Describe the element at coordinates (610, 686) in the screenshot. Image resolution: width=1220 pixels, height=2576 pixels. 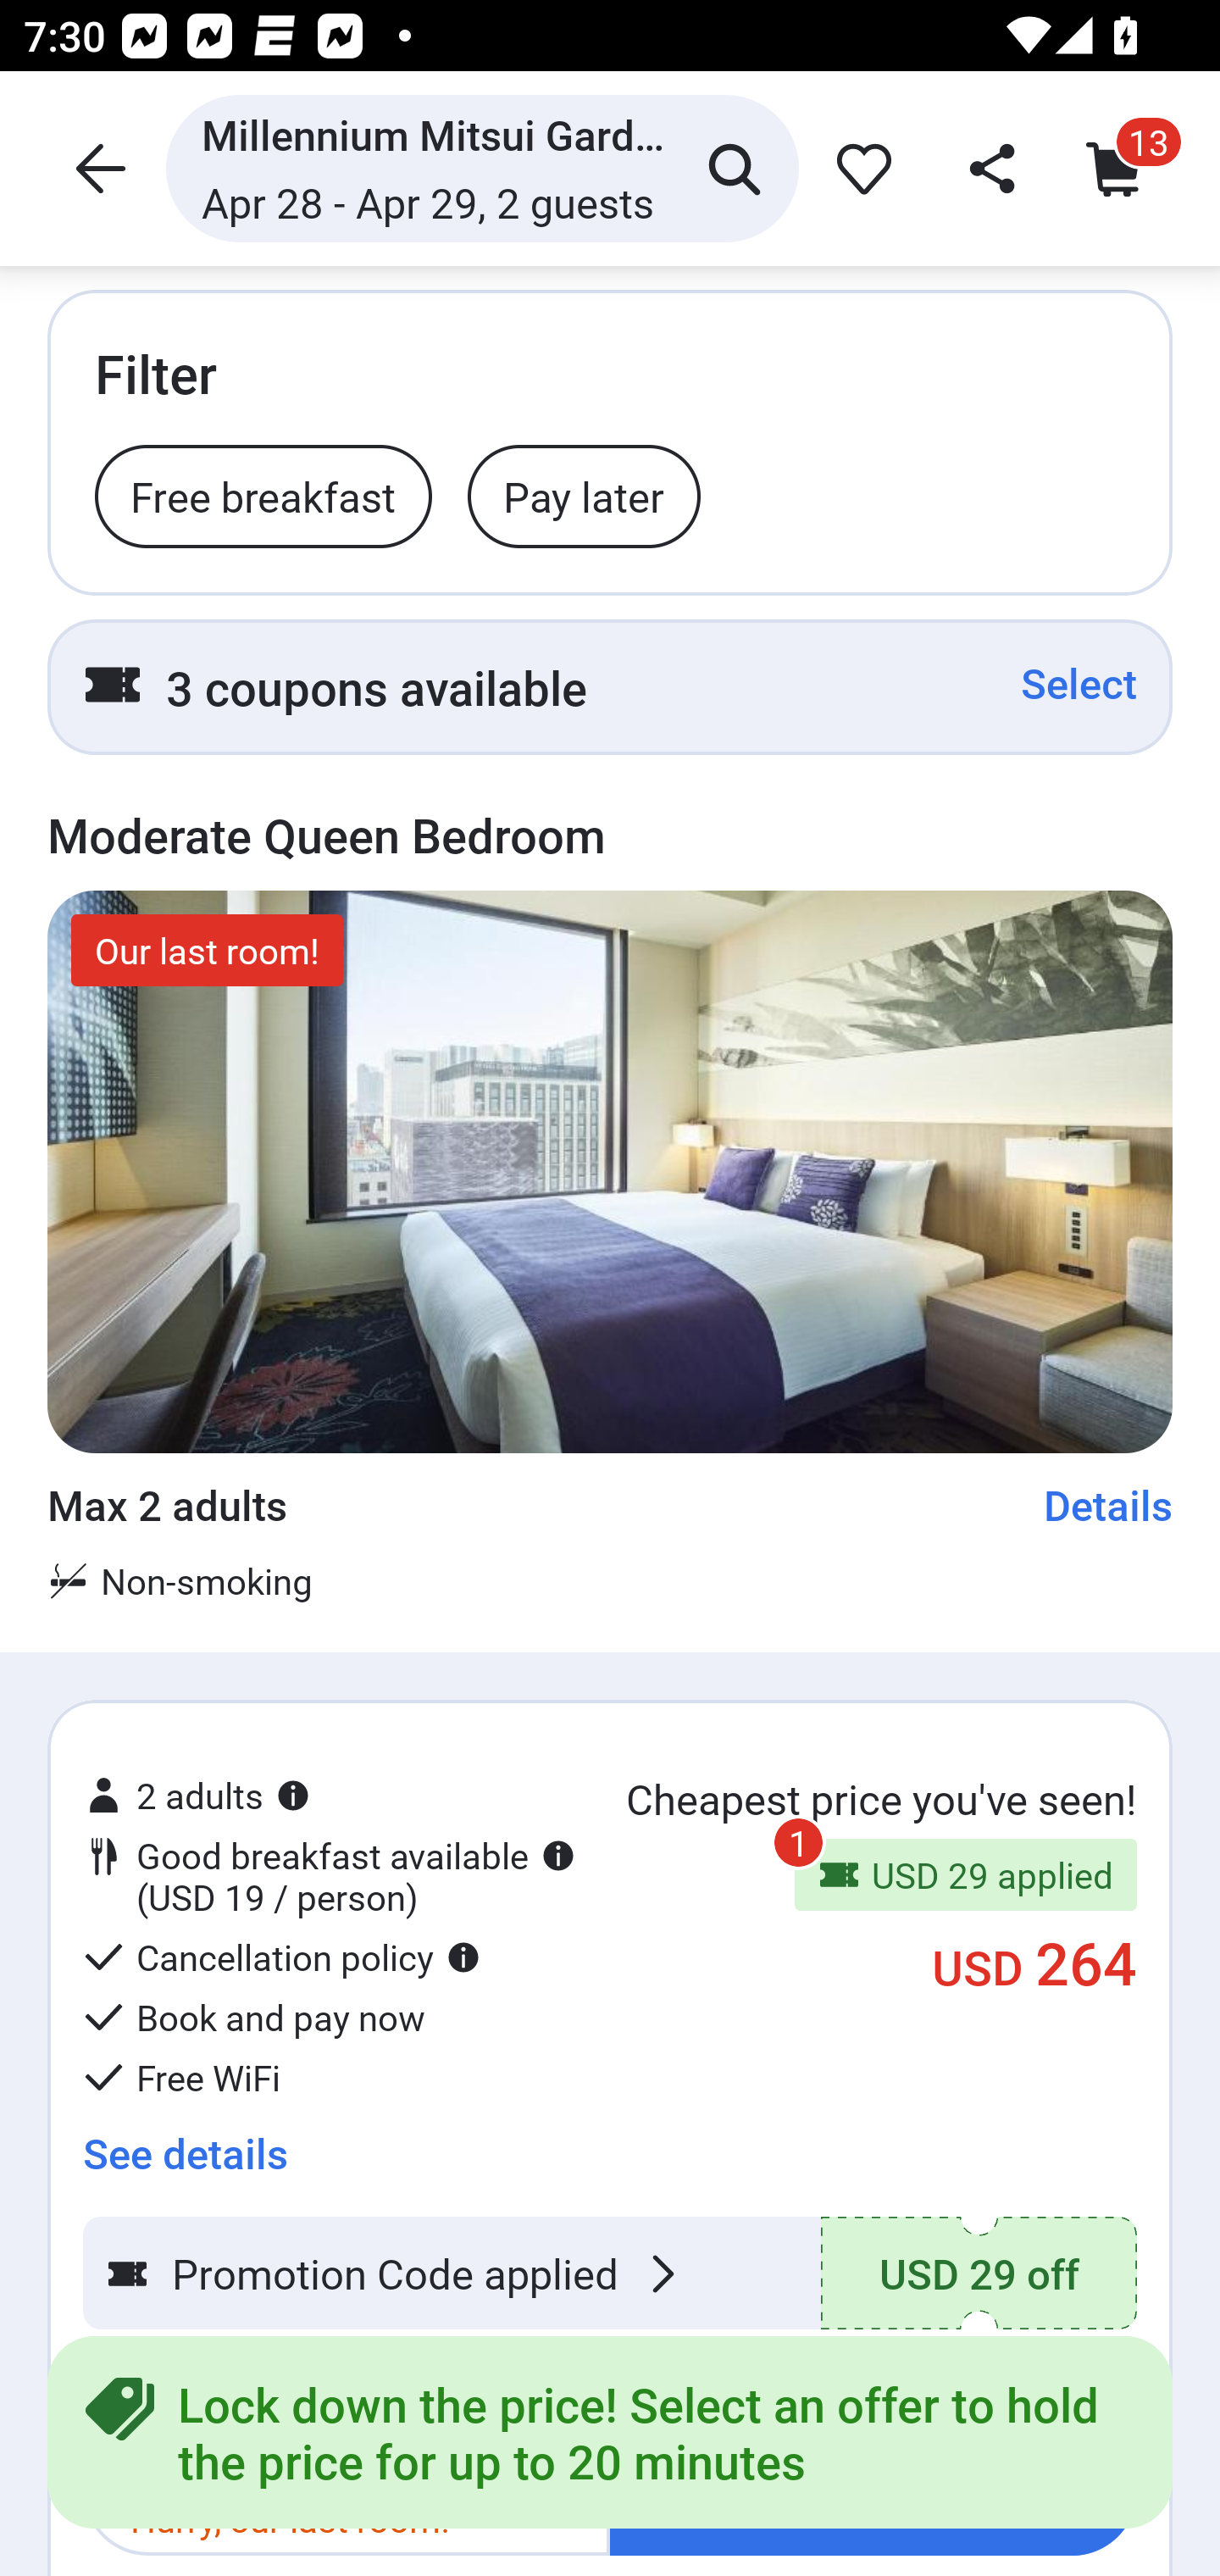
I see `3 coupons available Select` at that location.